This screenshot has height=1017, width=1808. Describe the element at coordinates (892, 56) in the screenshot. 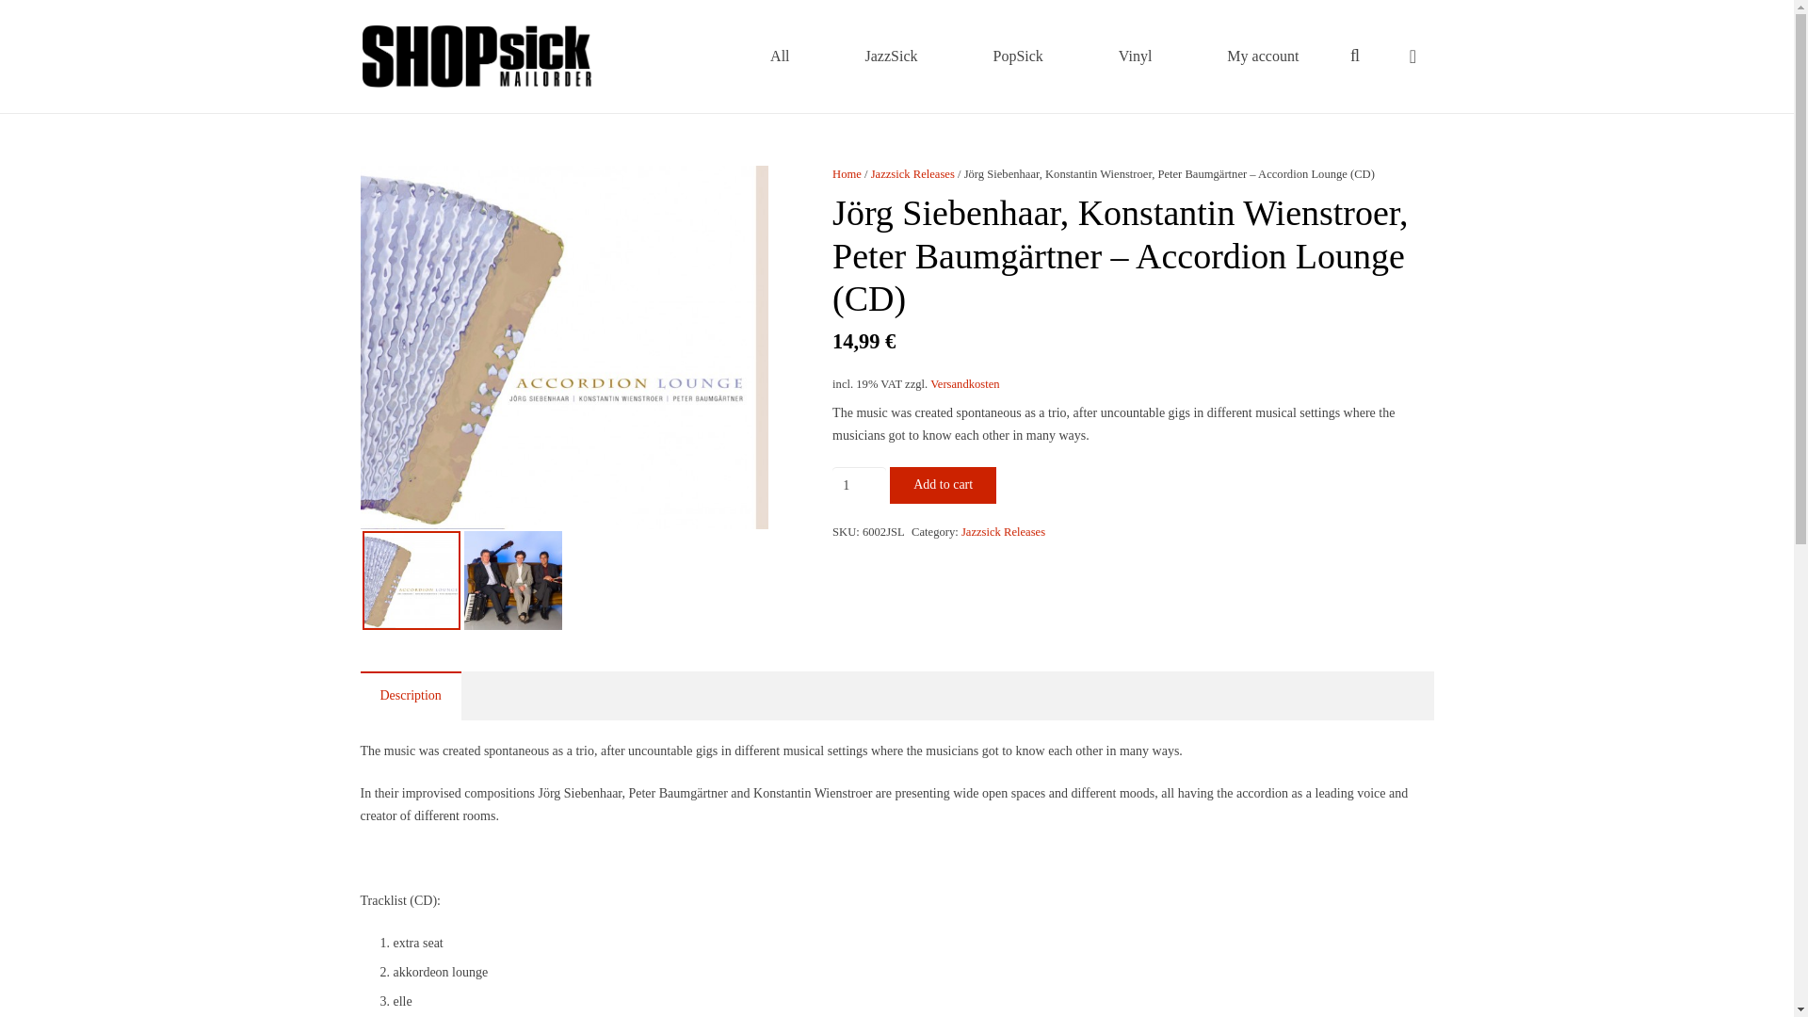

I see `JazzSick` at that location.